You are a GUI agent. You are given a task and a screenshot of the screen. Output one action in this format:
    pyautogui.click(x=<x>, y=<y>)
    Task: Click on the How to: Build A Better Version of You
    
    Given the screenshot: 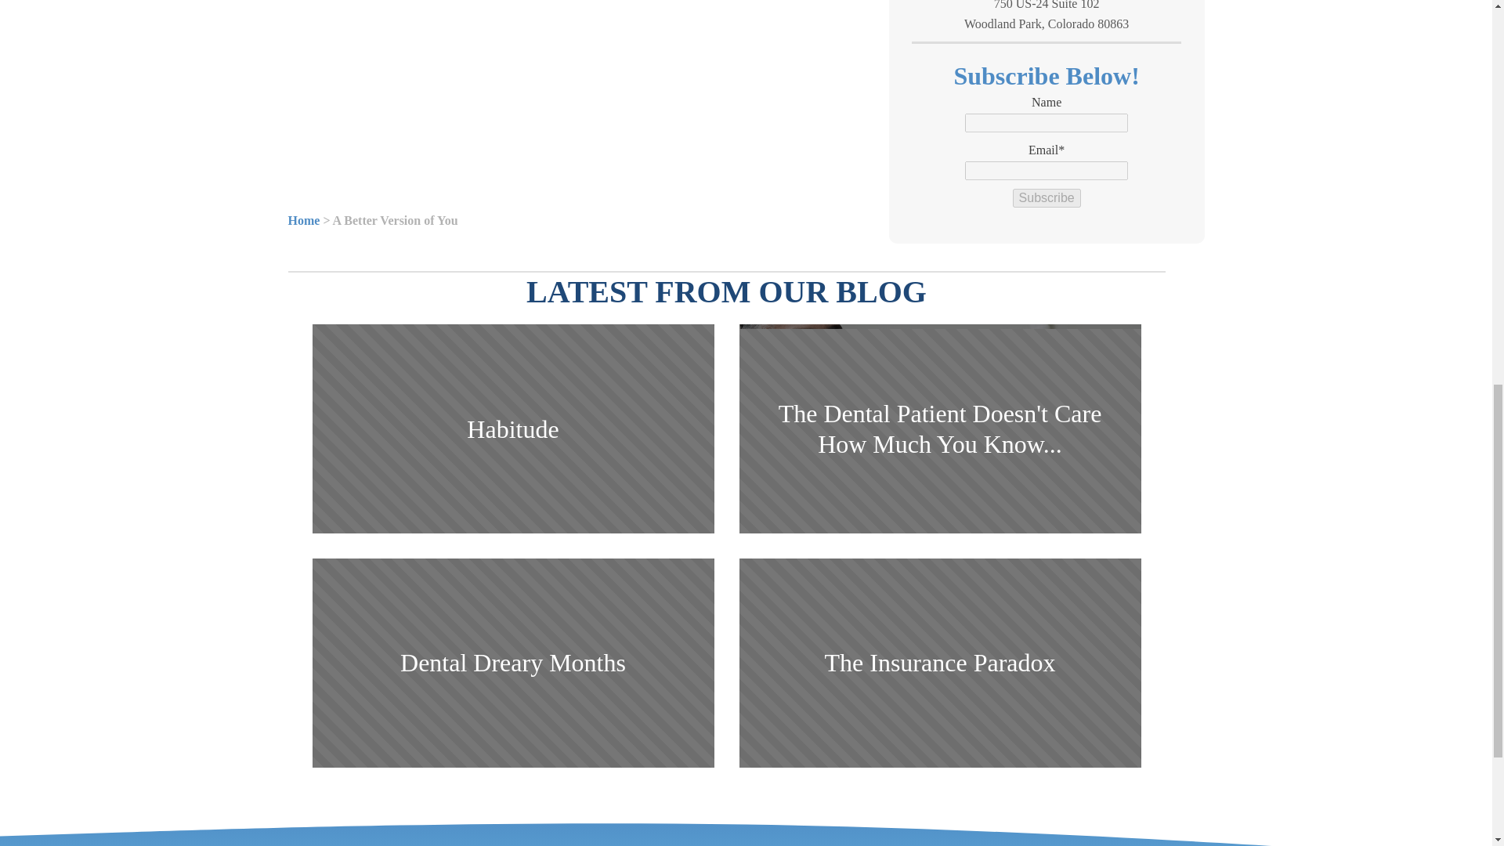 What is the action you would take?
    pyautogui.click(x=580, y=92)
    